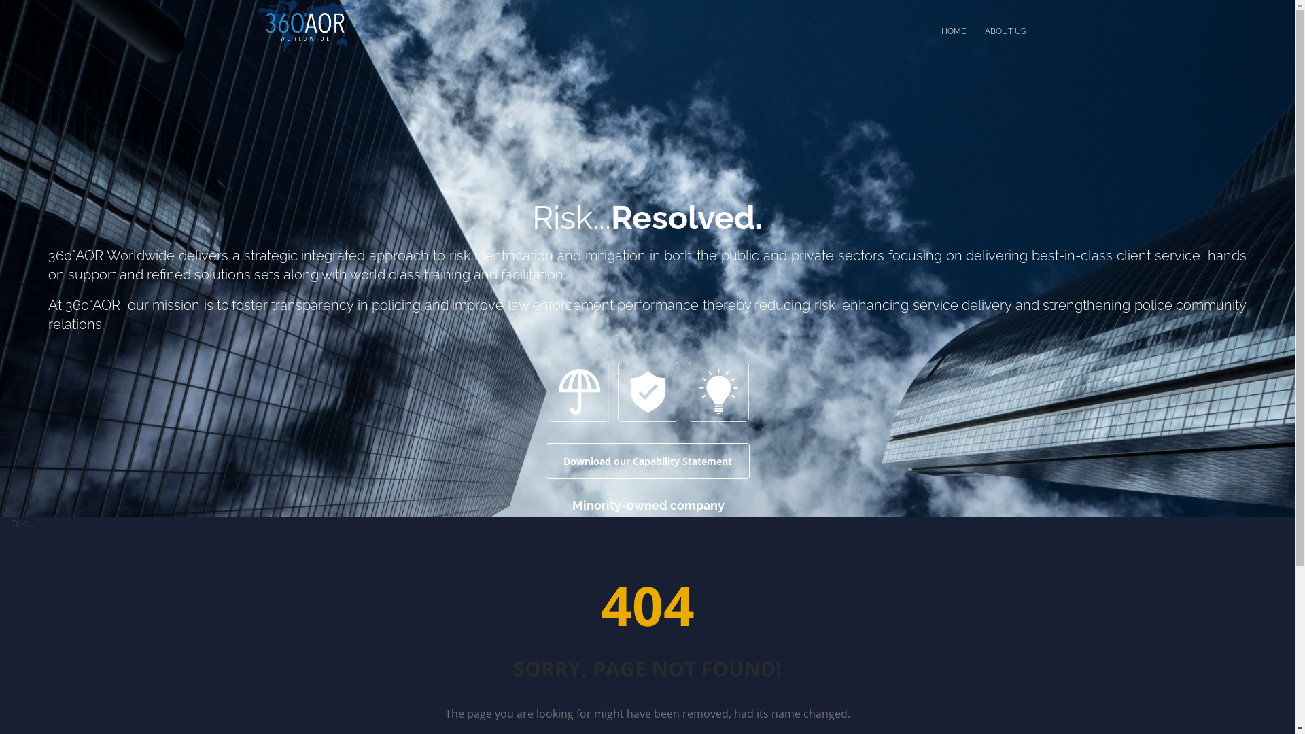 The image size is (1305, 734). What do you see at coordinates (953, 31) in the screenshot?
I see `HOME` at bounding box center [953, 31].